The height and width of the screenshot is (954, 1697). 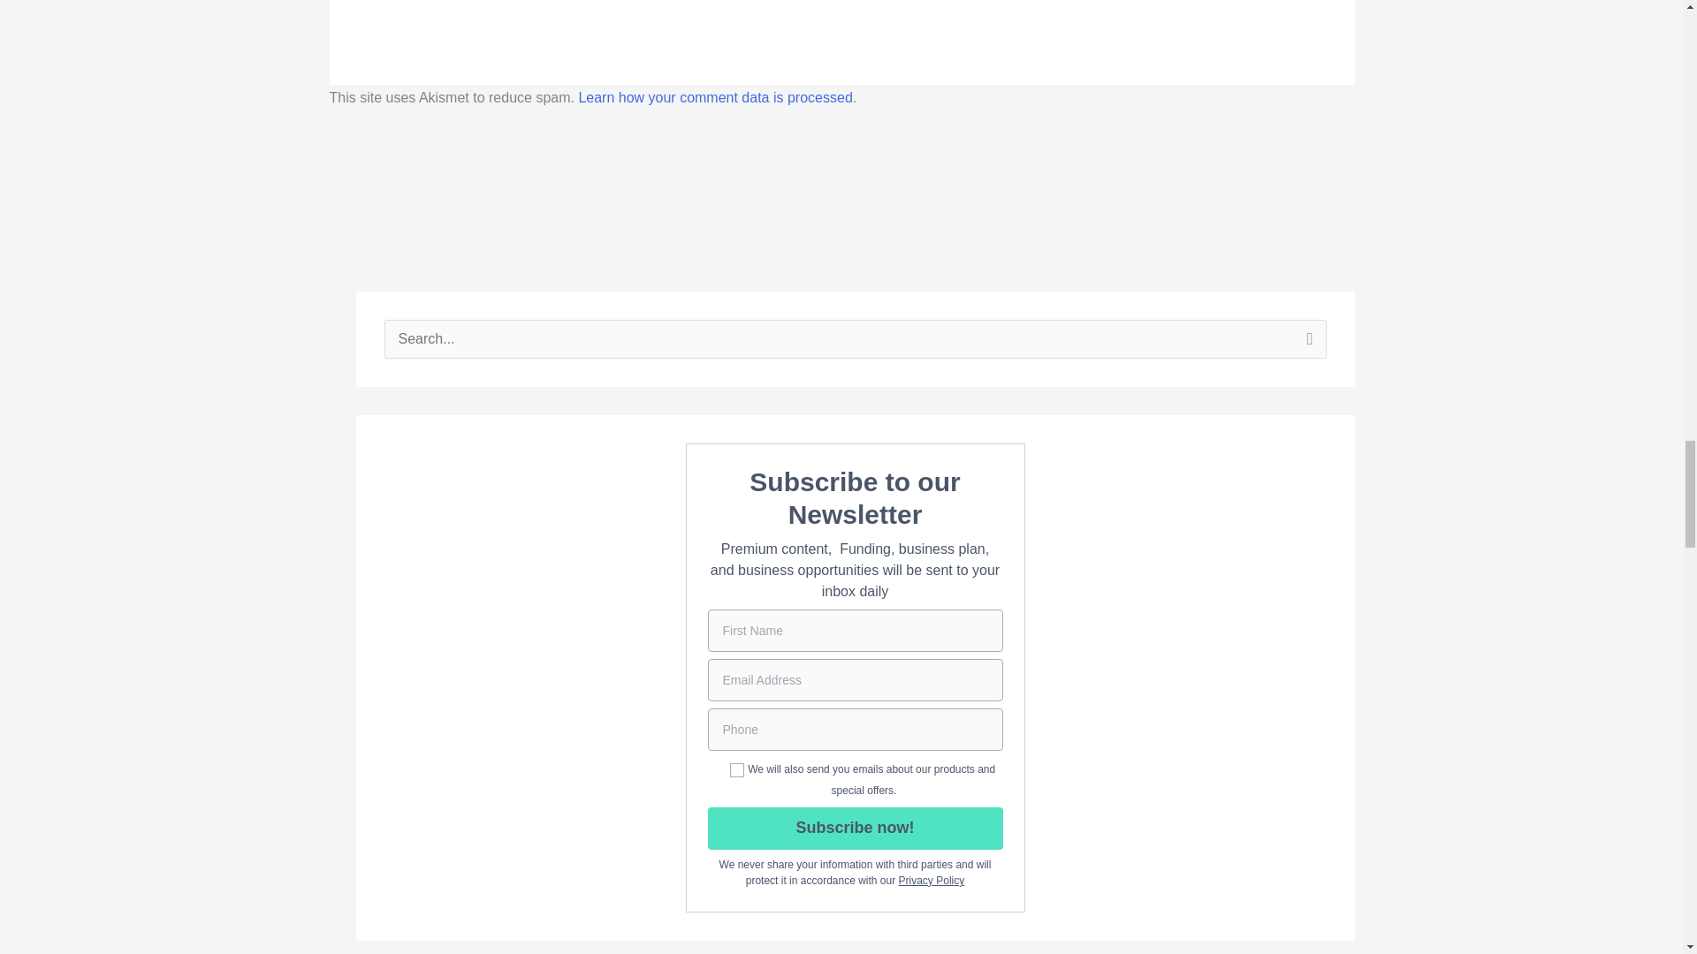 What do you see at coordinates (1306, 344) in the screenshot?
I see `Search` at bounding box center [1306, 344].